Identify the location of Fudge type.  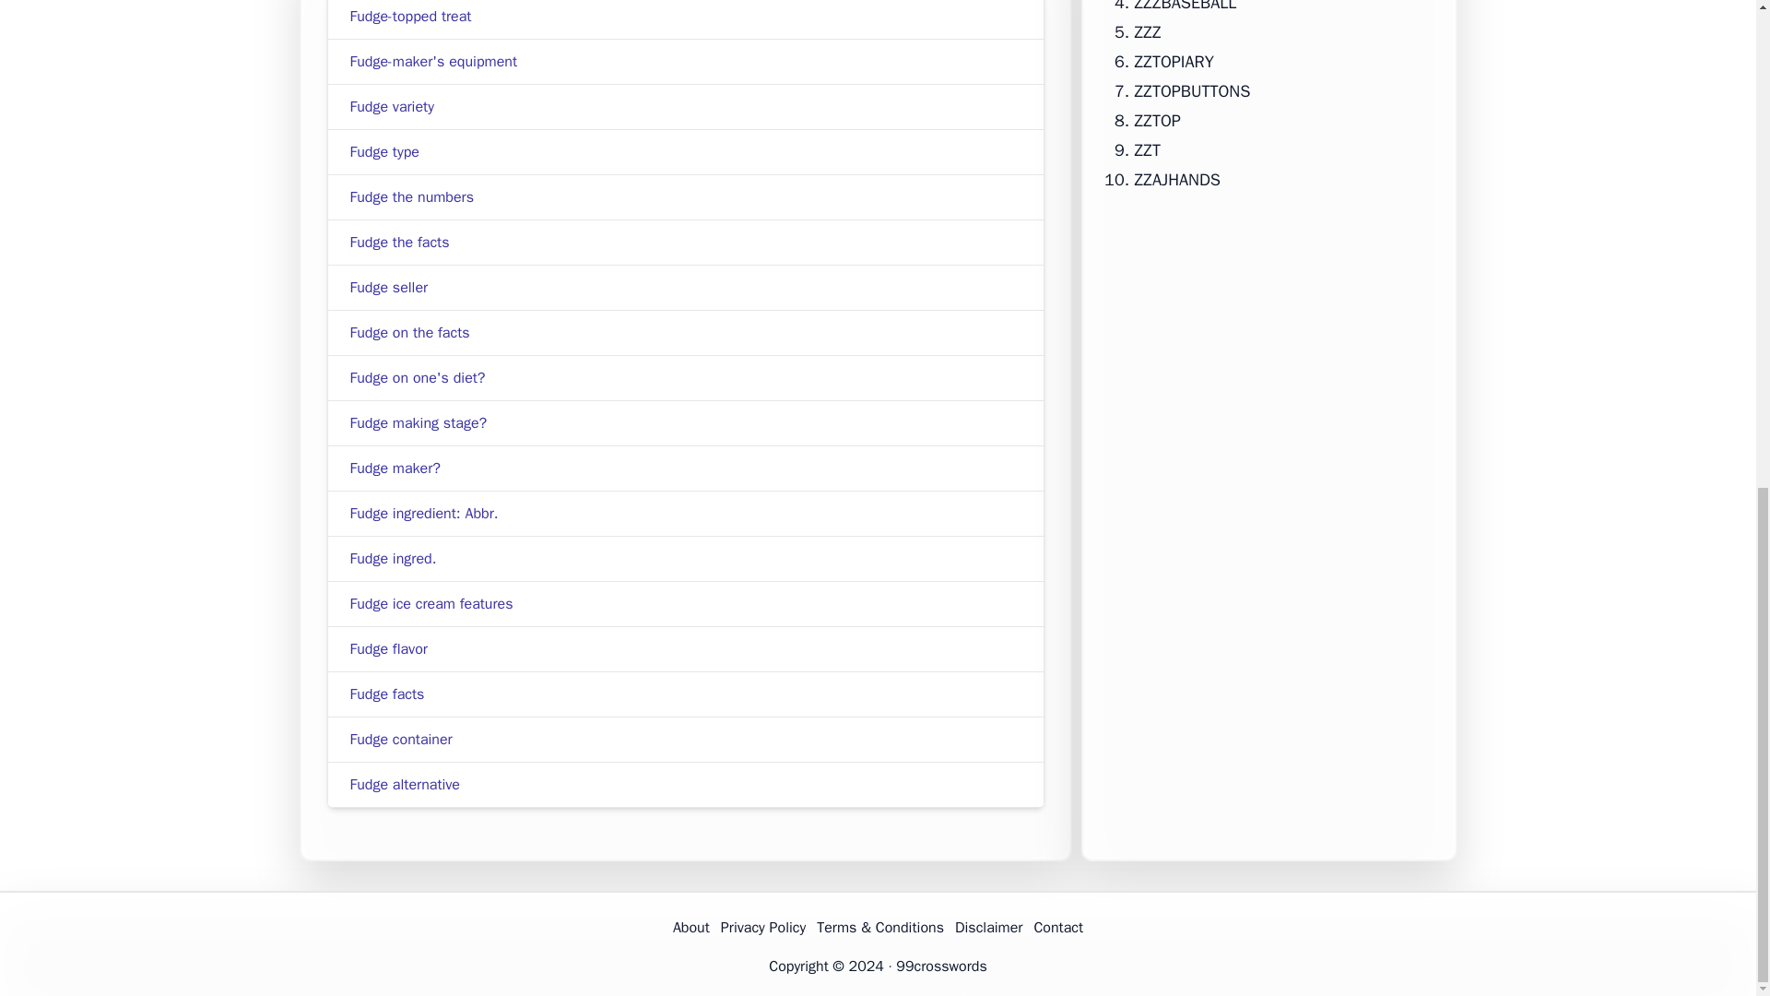
(385, 151).